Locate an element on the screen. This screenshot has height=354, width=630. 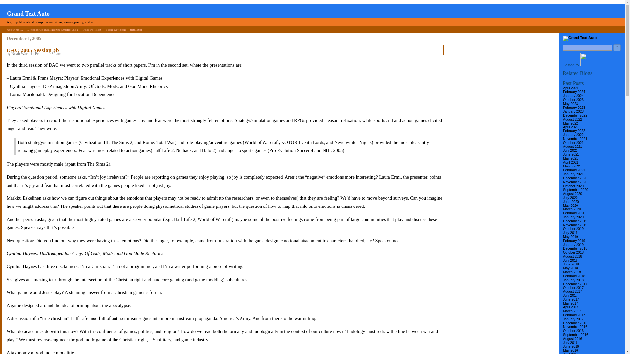
January 2024 is located at coordinates (573, 96).